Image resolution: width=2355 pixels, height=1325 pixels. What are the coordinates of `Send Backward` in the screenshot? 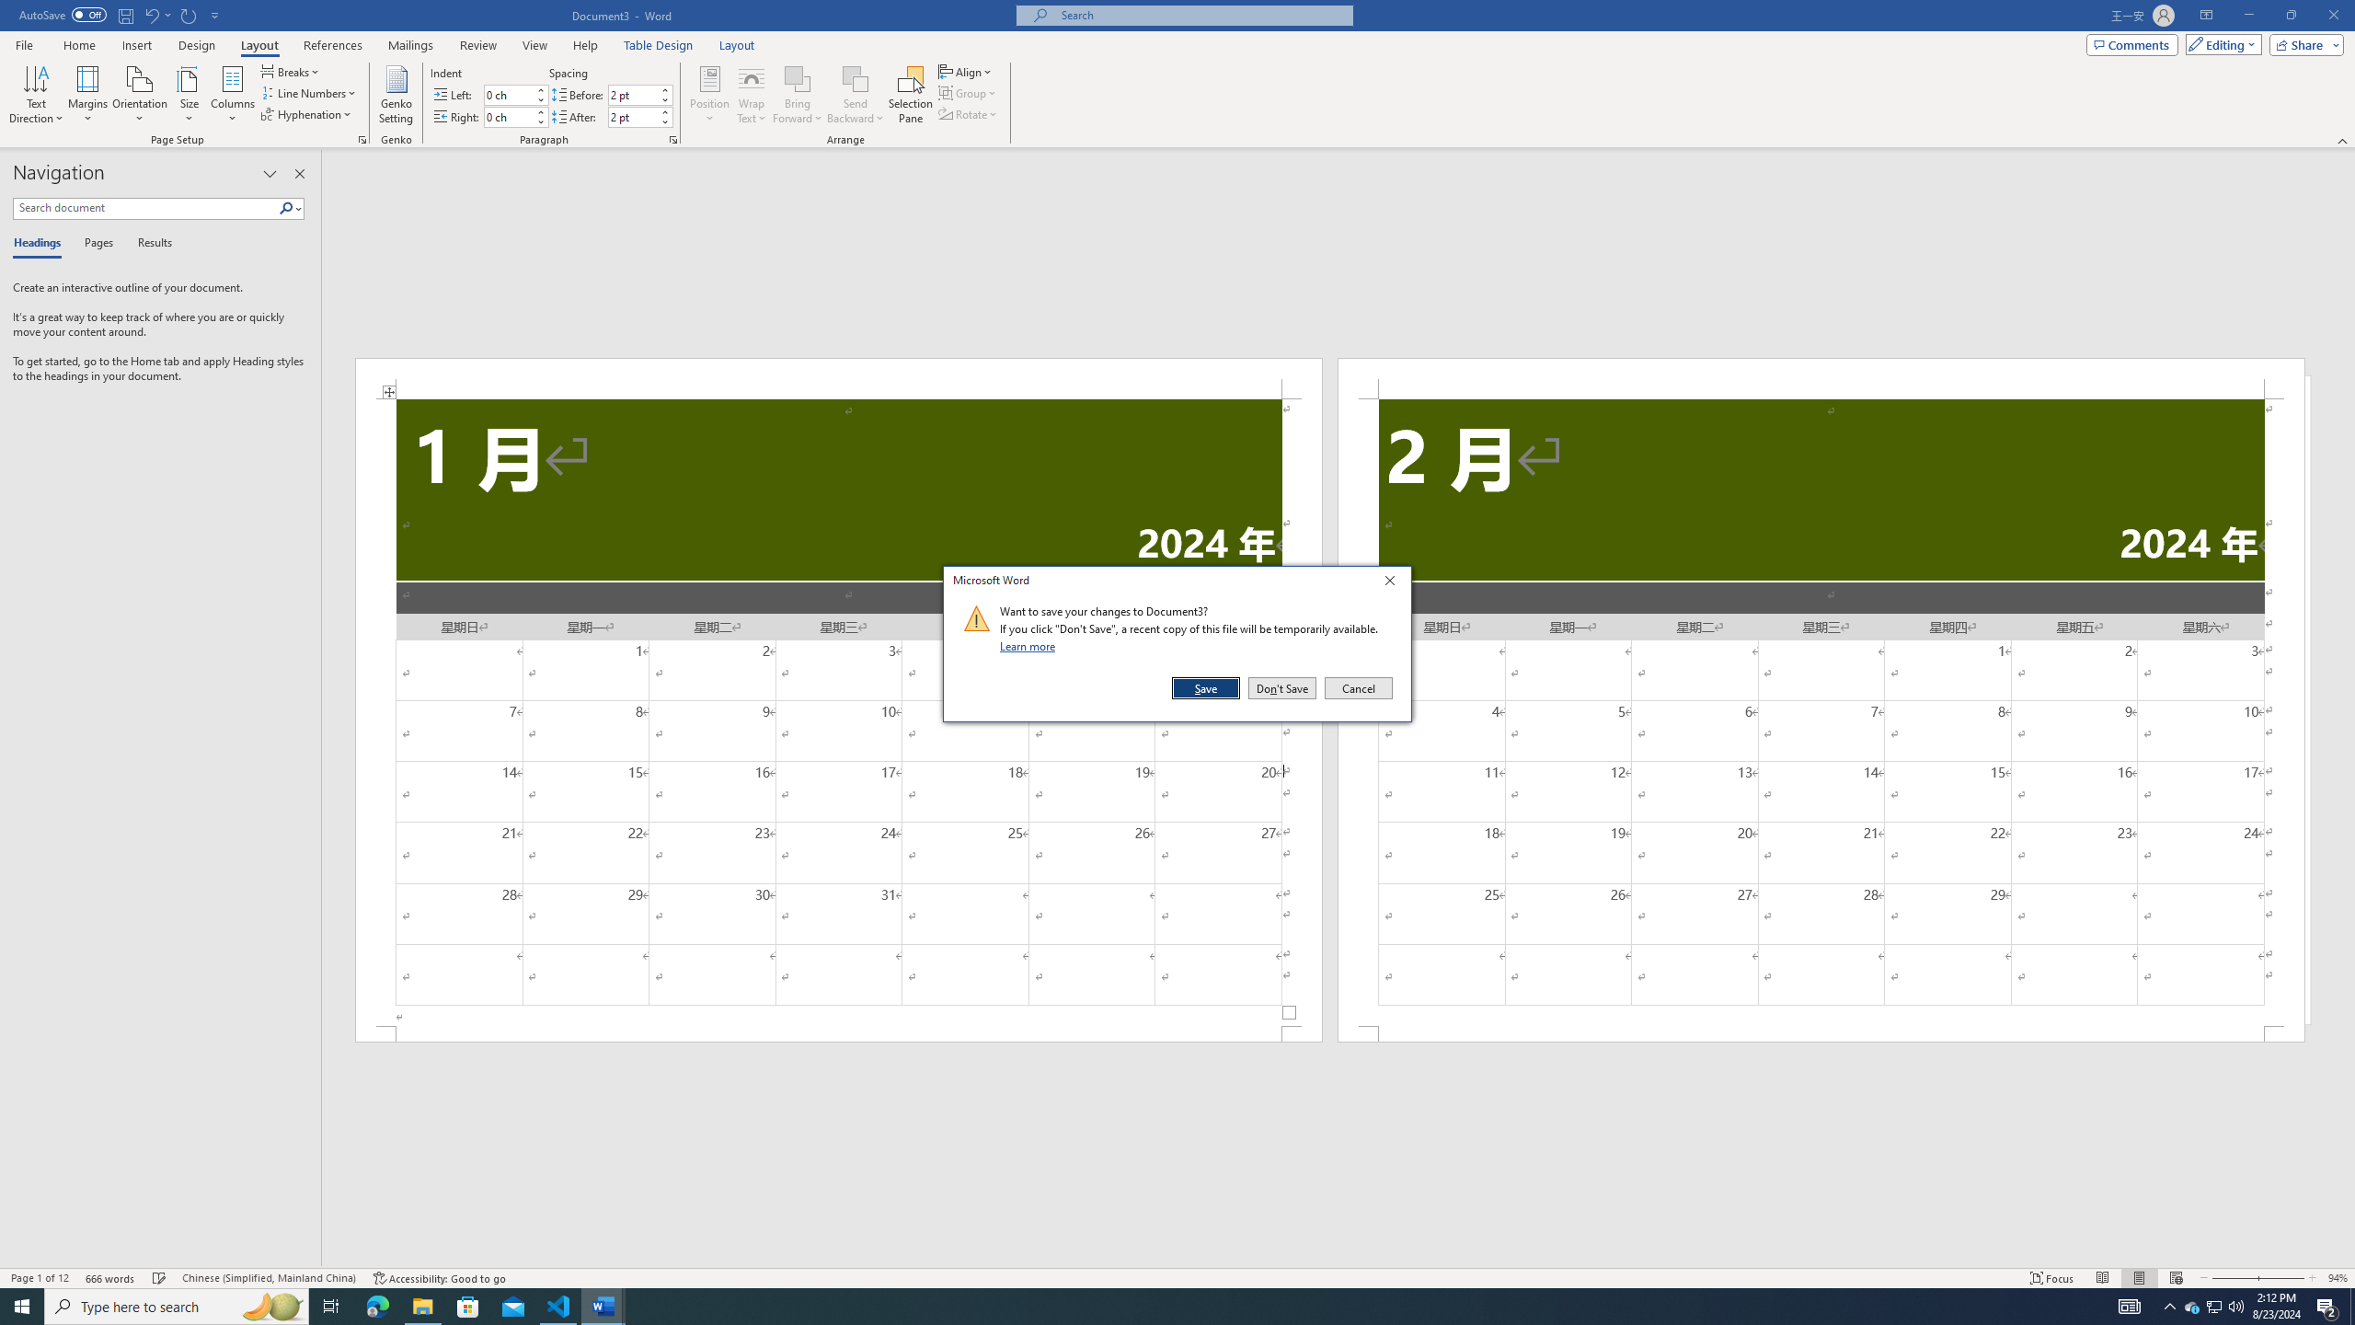 It's located at (856, 78).